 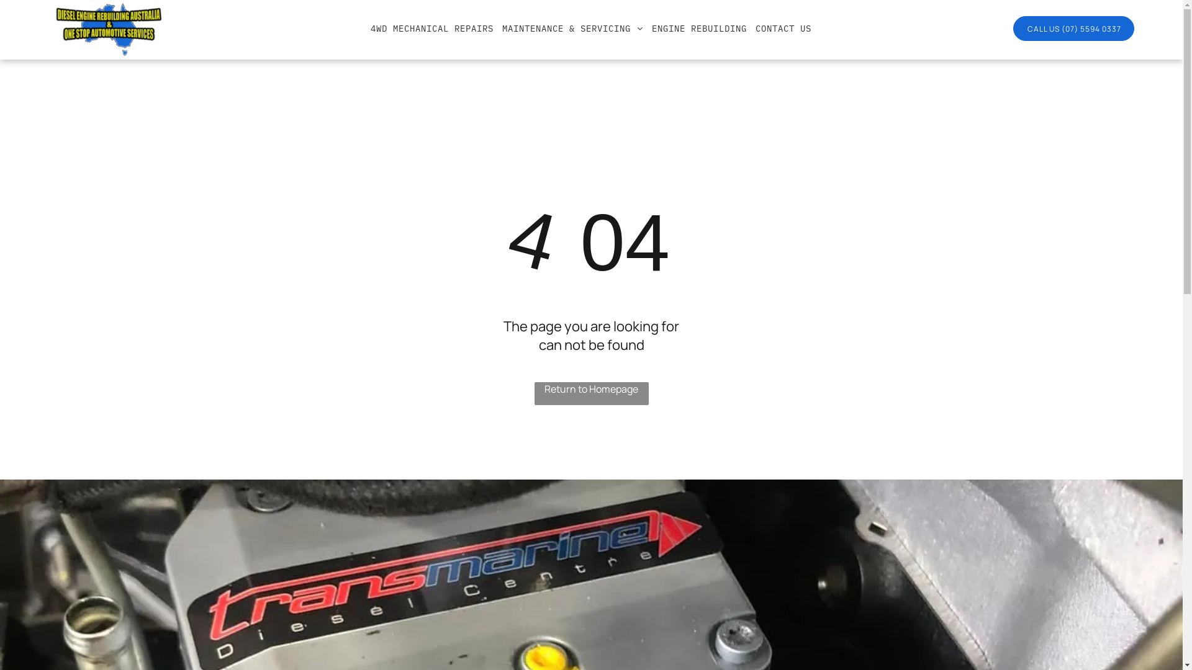 What do you see at coordinates (783, 29) in the screenshot?
I see `CONTACT US` at bounding box center [783, 29].